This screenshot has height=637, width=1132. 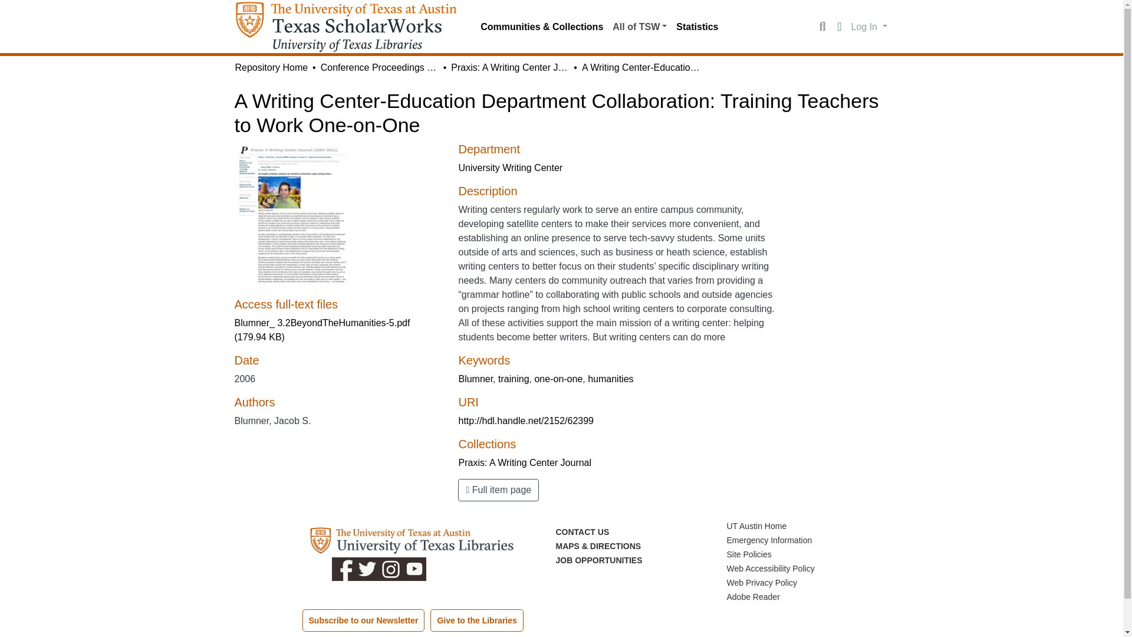 I want to click on Praxis: A Writing Center Journal, so click(x=525, y=462).